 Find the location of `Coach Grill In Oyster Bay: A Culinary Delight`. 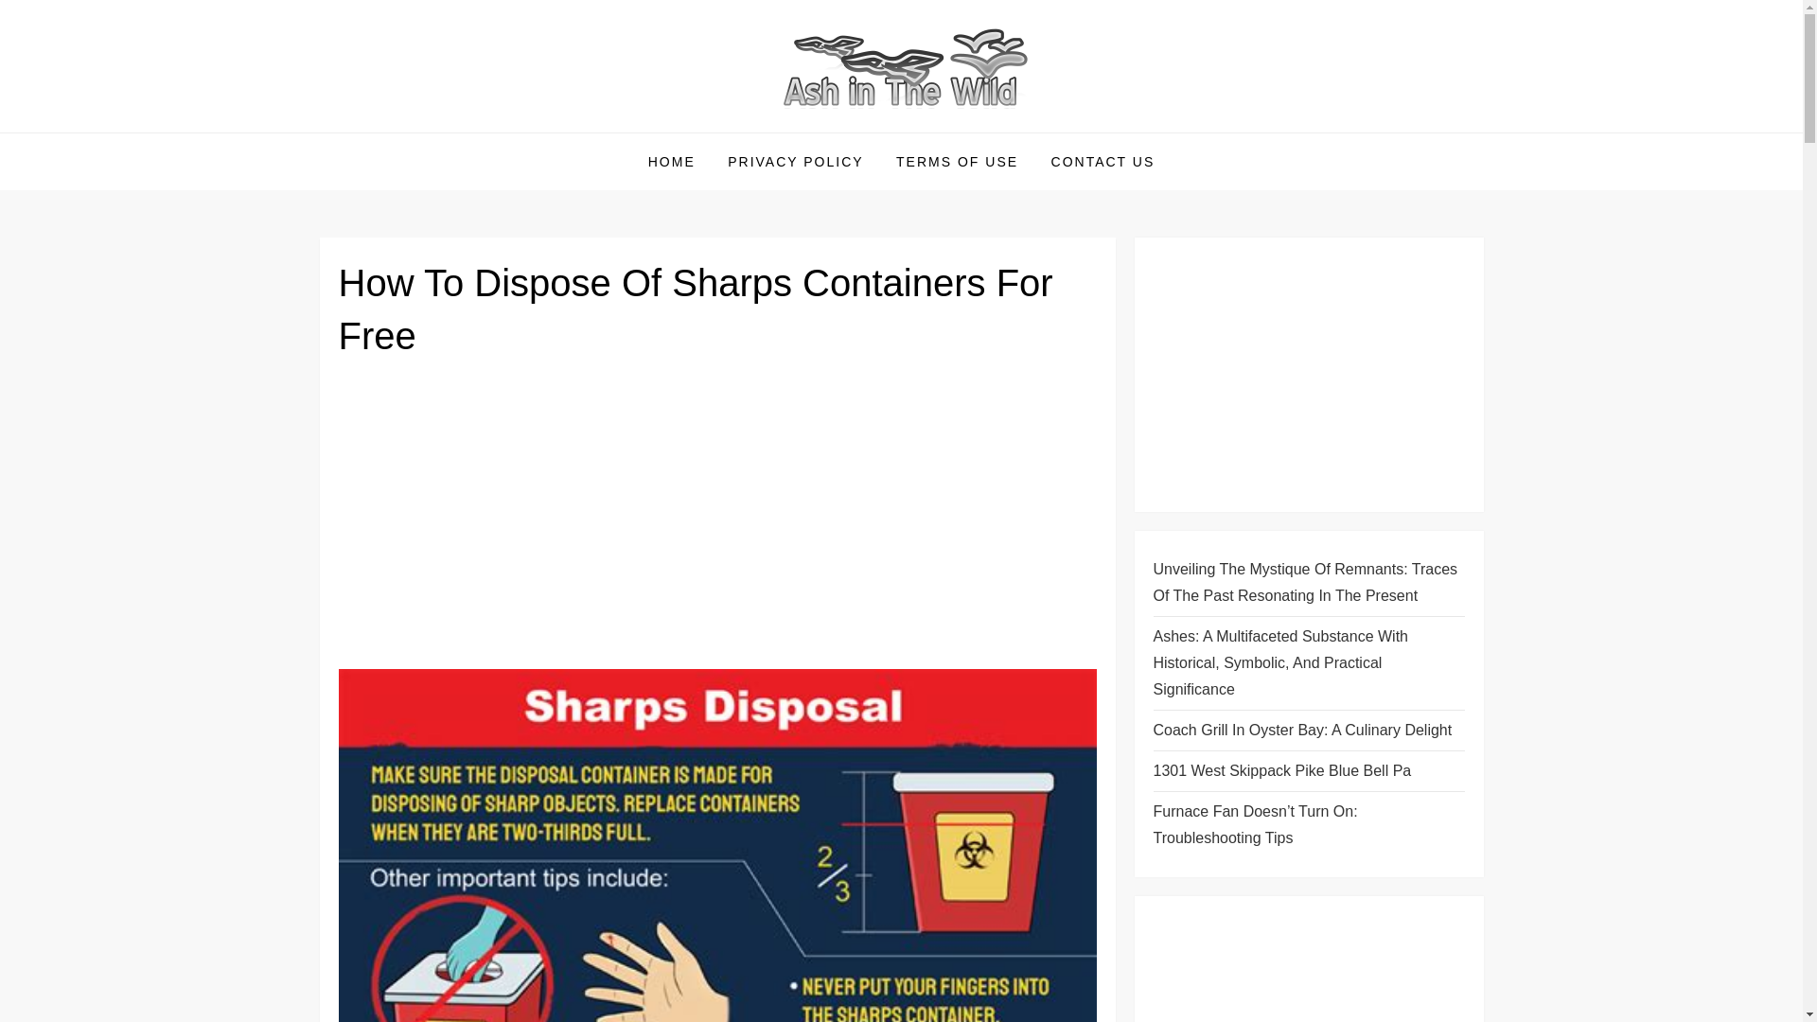

Coach Grill In Oyster Bay: A Culinary Delight is located at coordinates (1302, 731).